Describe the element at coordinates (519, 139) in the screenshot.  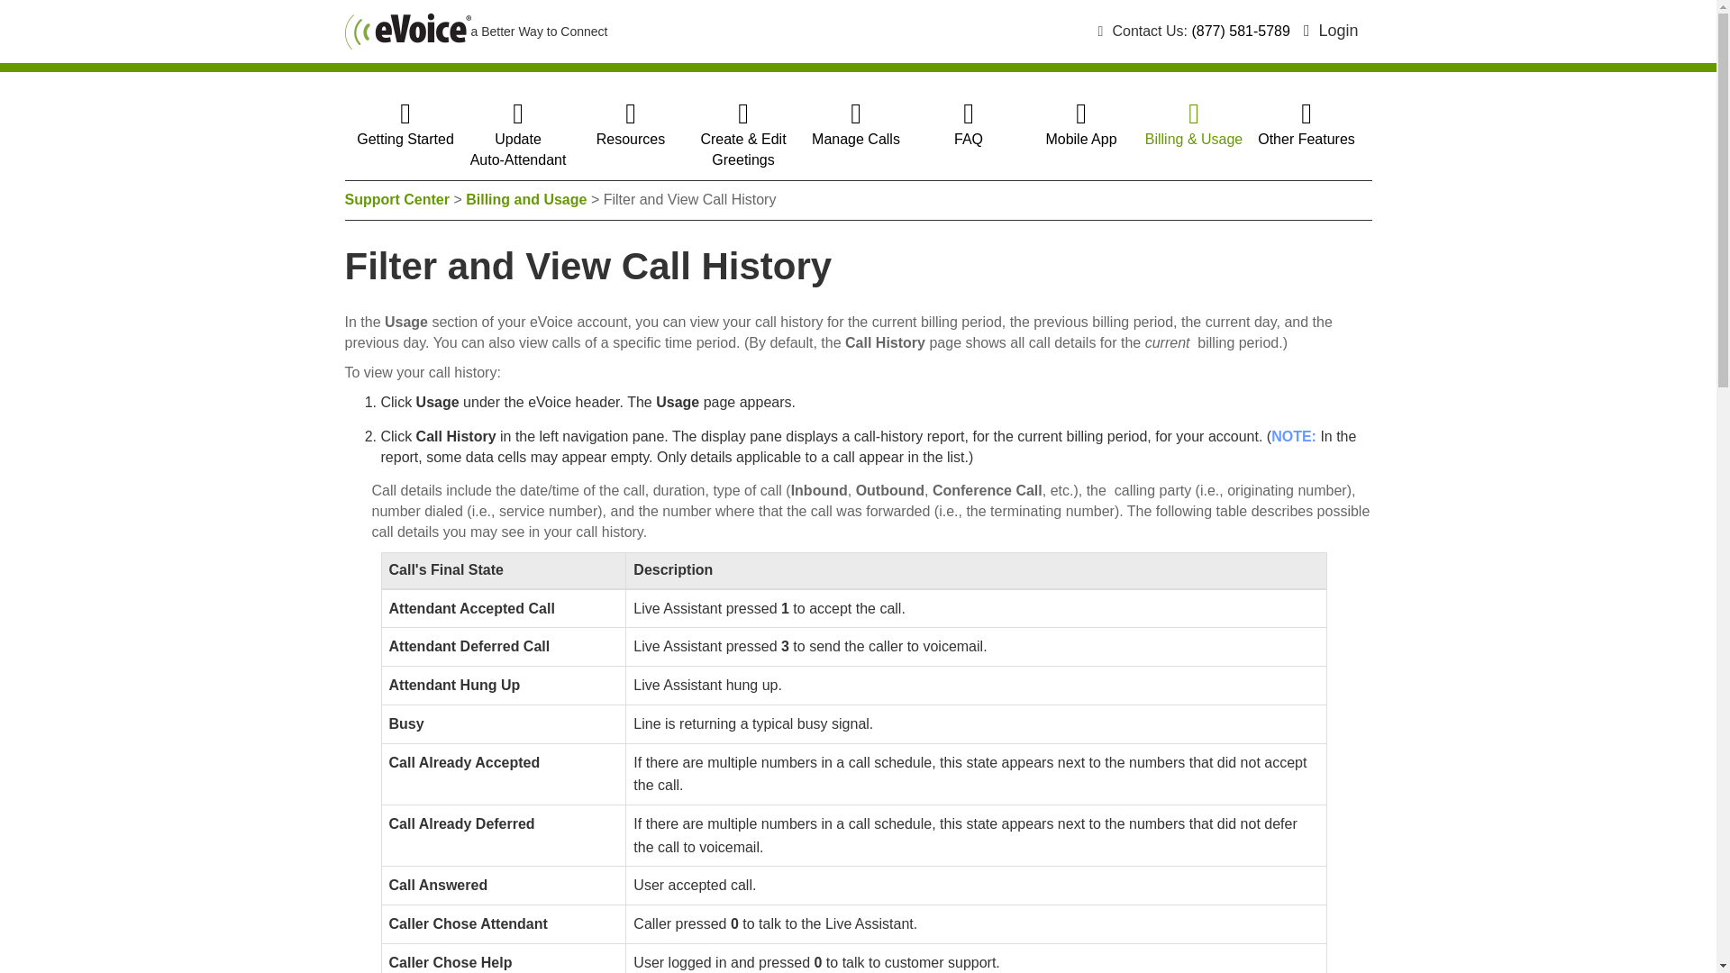
I see `Manage Calls` at that location.